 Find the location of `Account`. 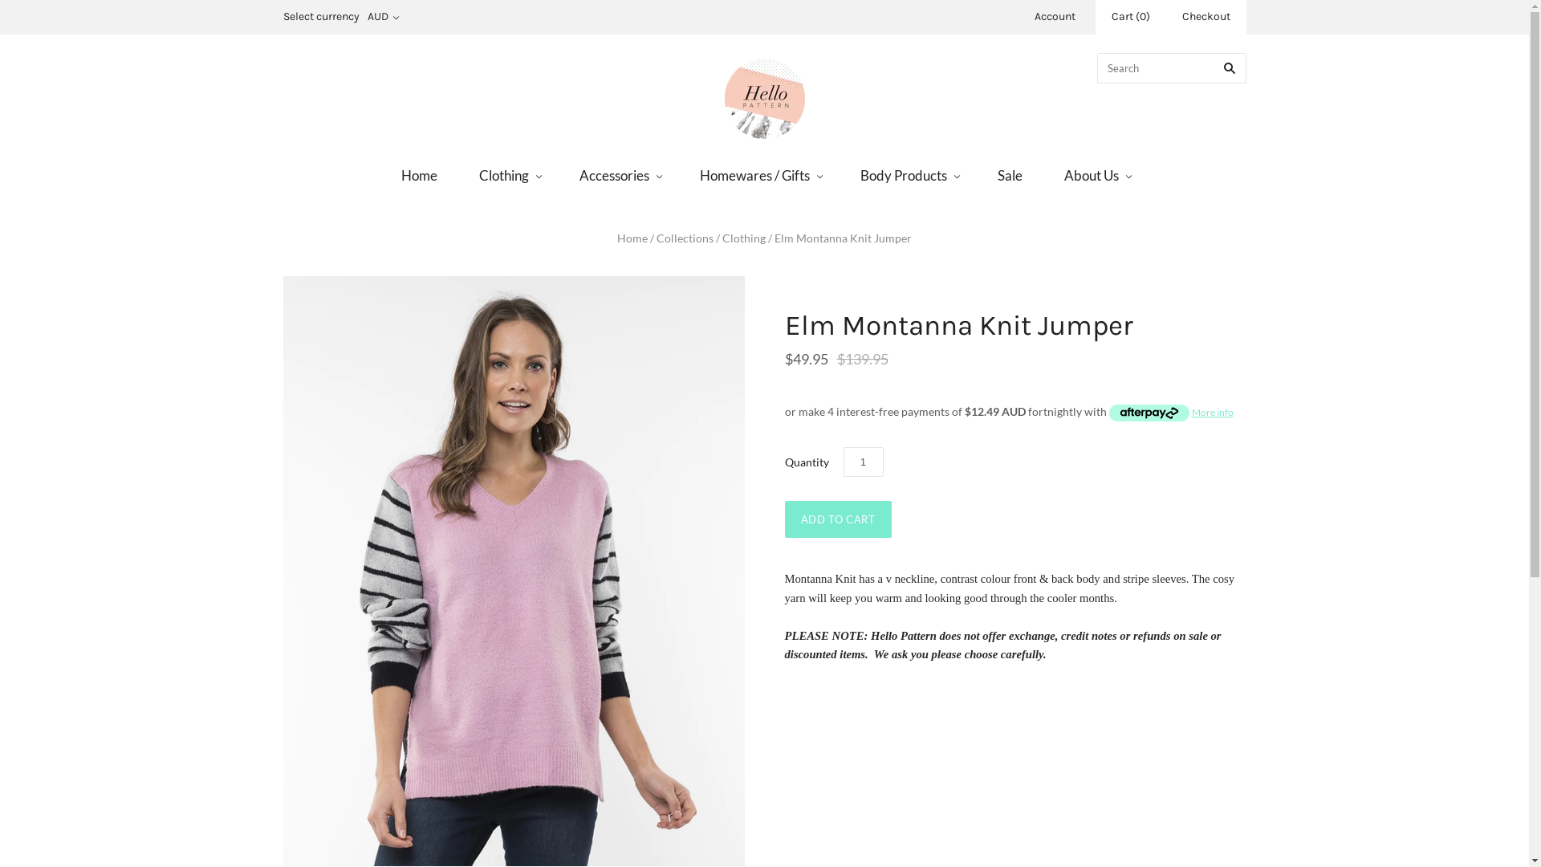

Account is located at coordinates (1055, 16).